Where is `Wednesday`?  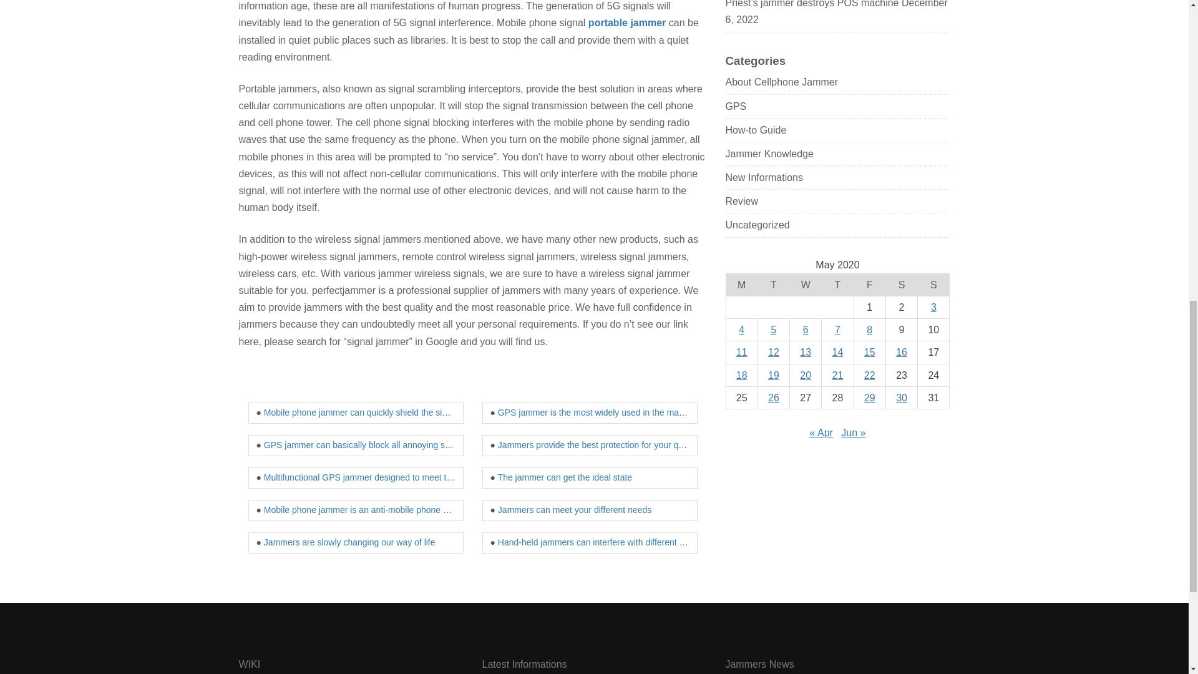
Wednesday is located at coordinates (806, 285).